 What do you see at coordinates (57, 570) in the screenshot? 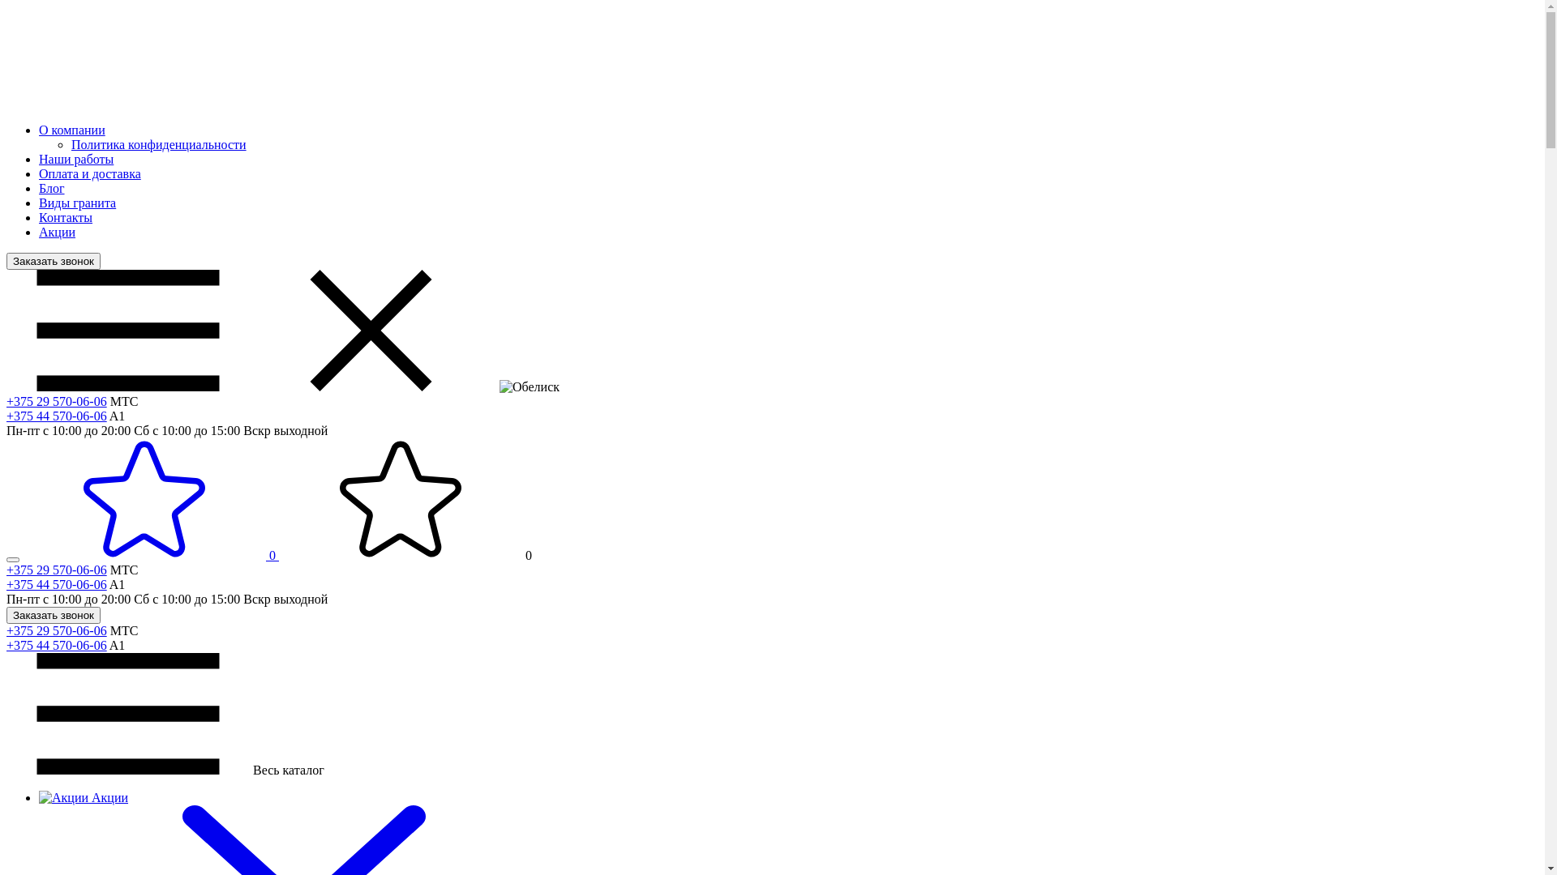
I see `+375 29 570-06-06` at bounding box center [57, 570].